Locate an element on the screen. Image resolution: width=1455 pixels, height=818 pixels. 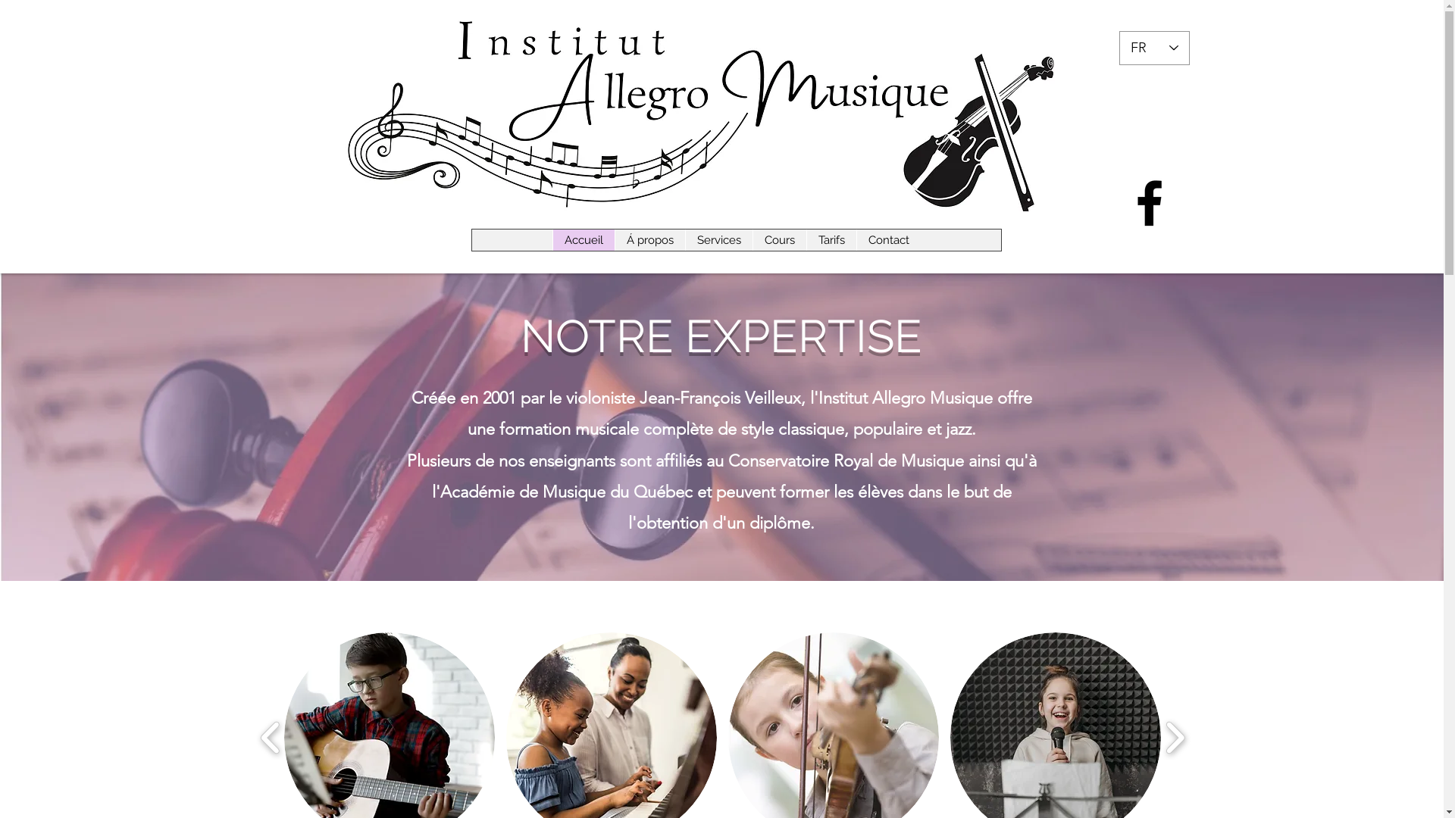
Contact is located at coordinates (888, 240).